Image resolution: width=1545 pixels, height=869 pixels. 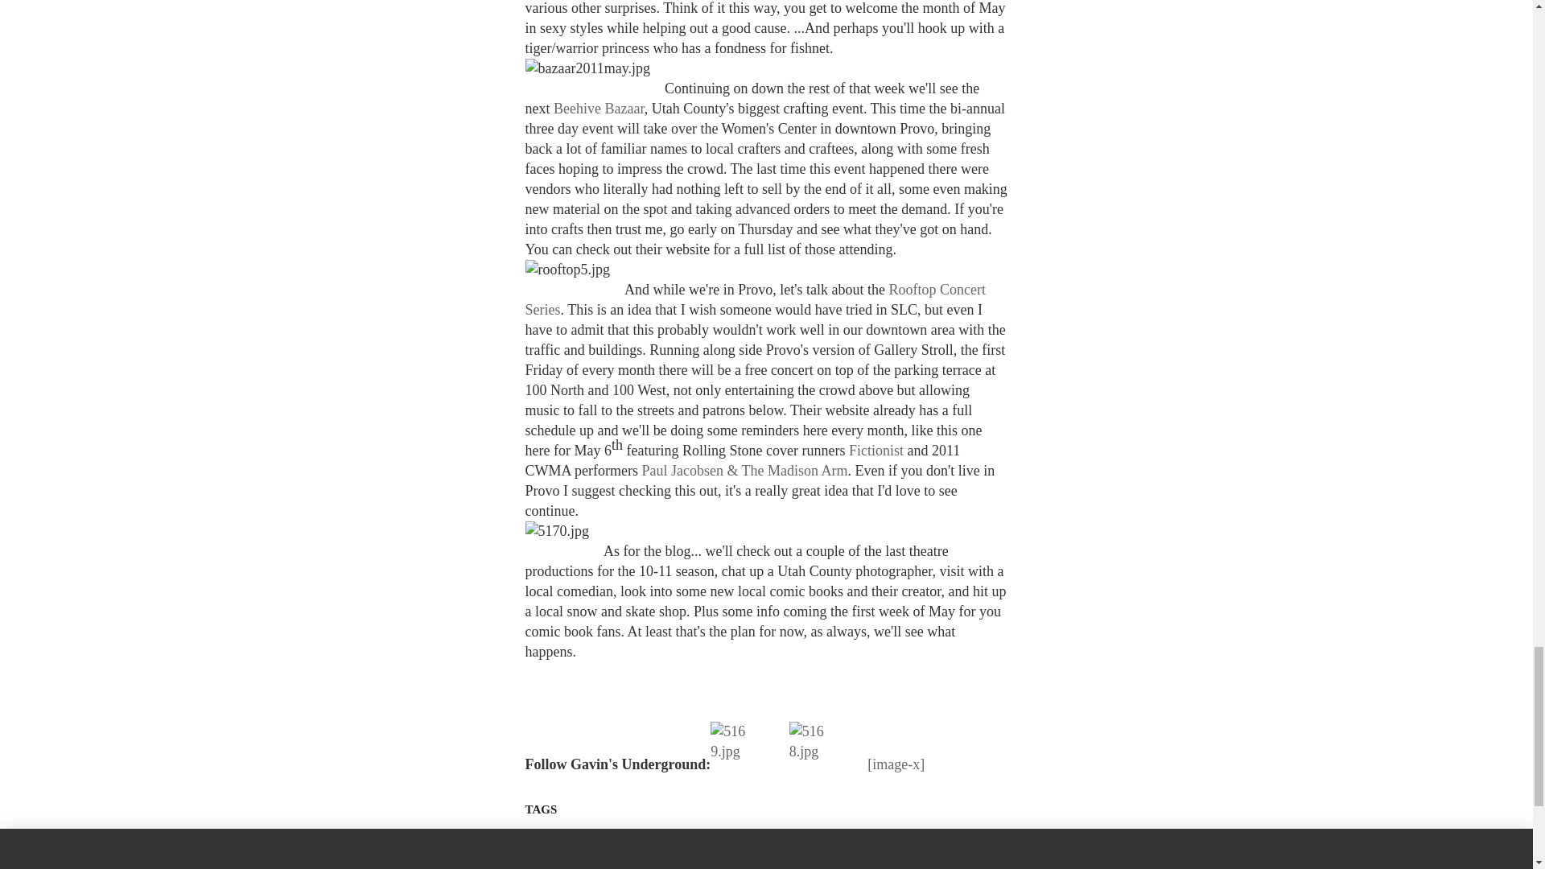 I want to click on IN THIS WEEK, so click(x=742, y=842).